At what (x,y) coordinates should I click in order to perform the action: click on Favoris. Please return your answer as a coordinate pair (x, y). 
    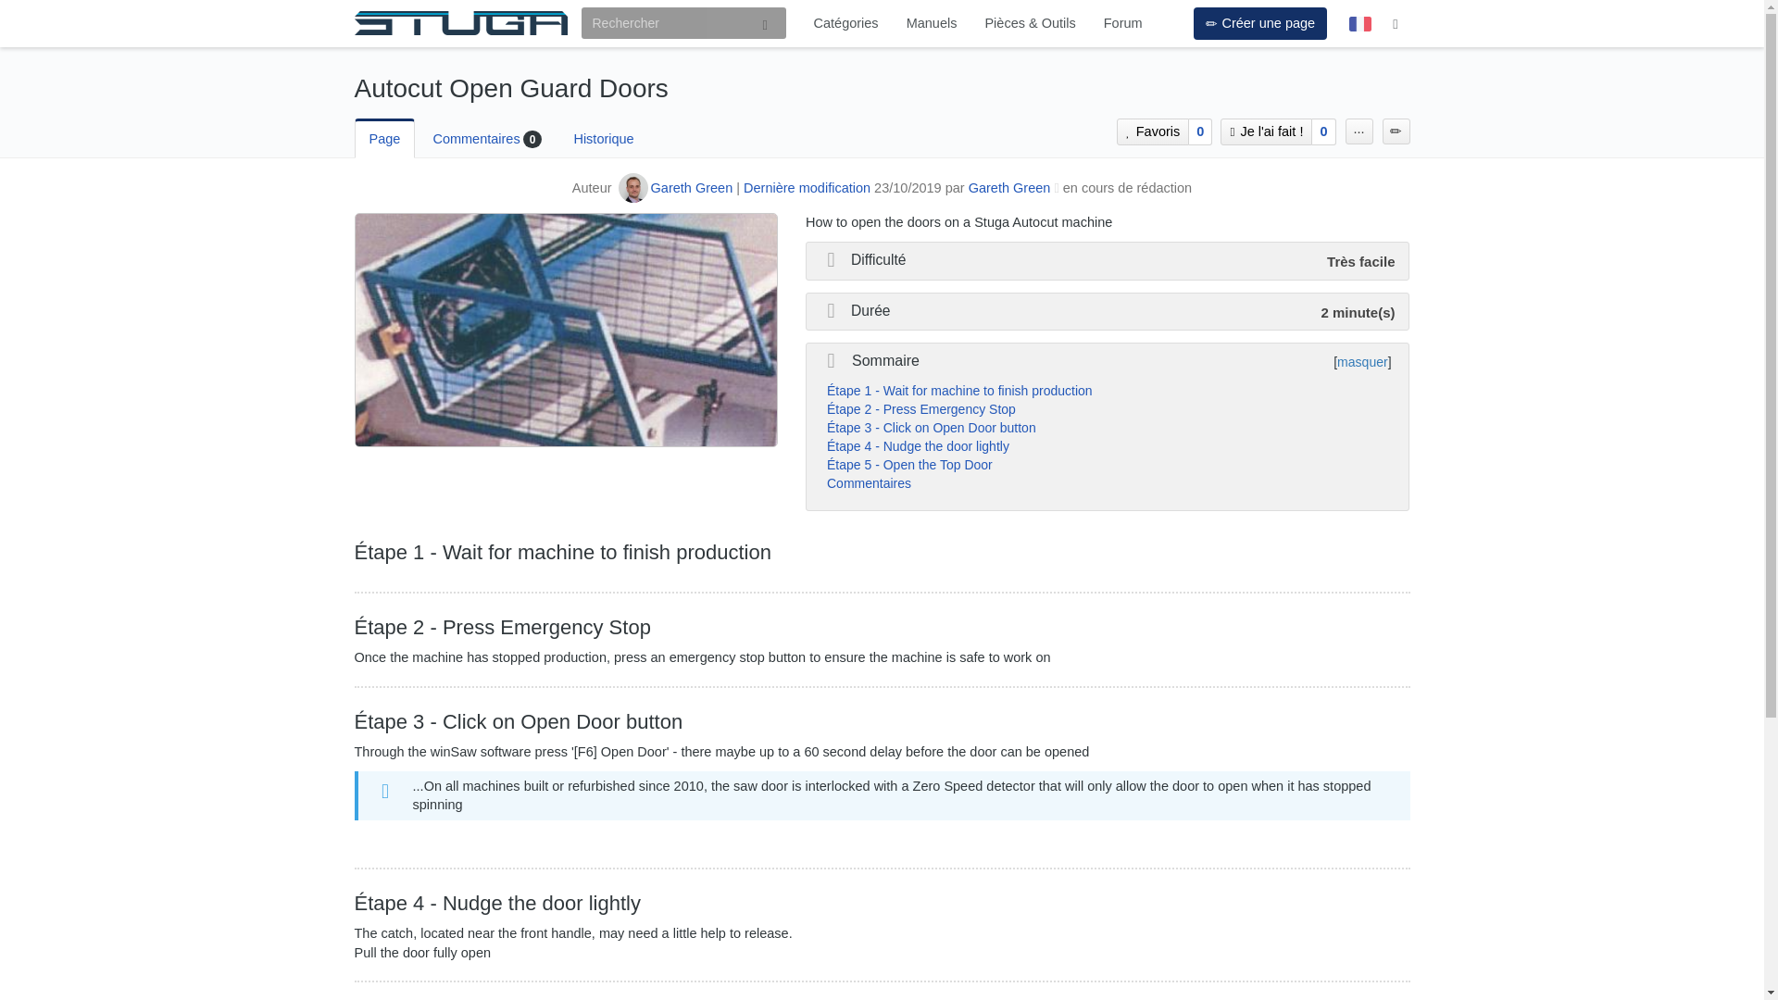
    Looking at the image, I should click on (1152, 131).